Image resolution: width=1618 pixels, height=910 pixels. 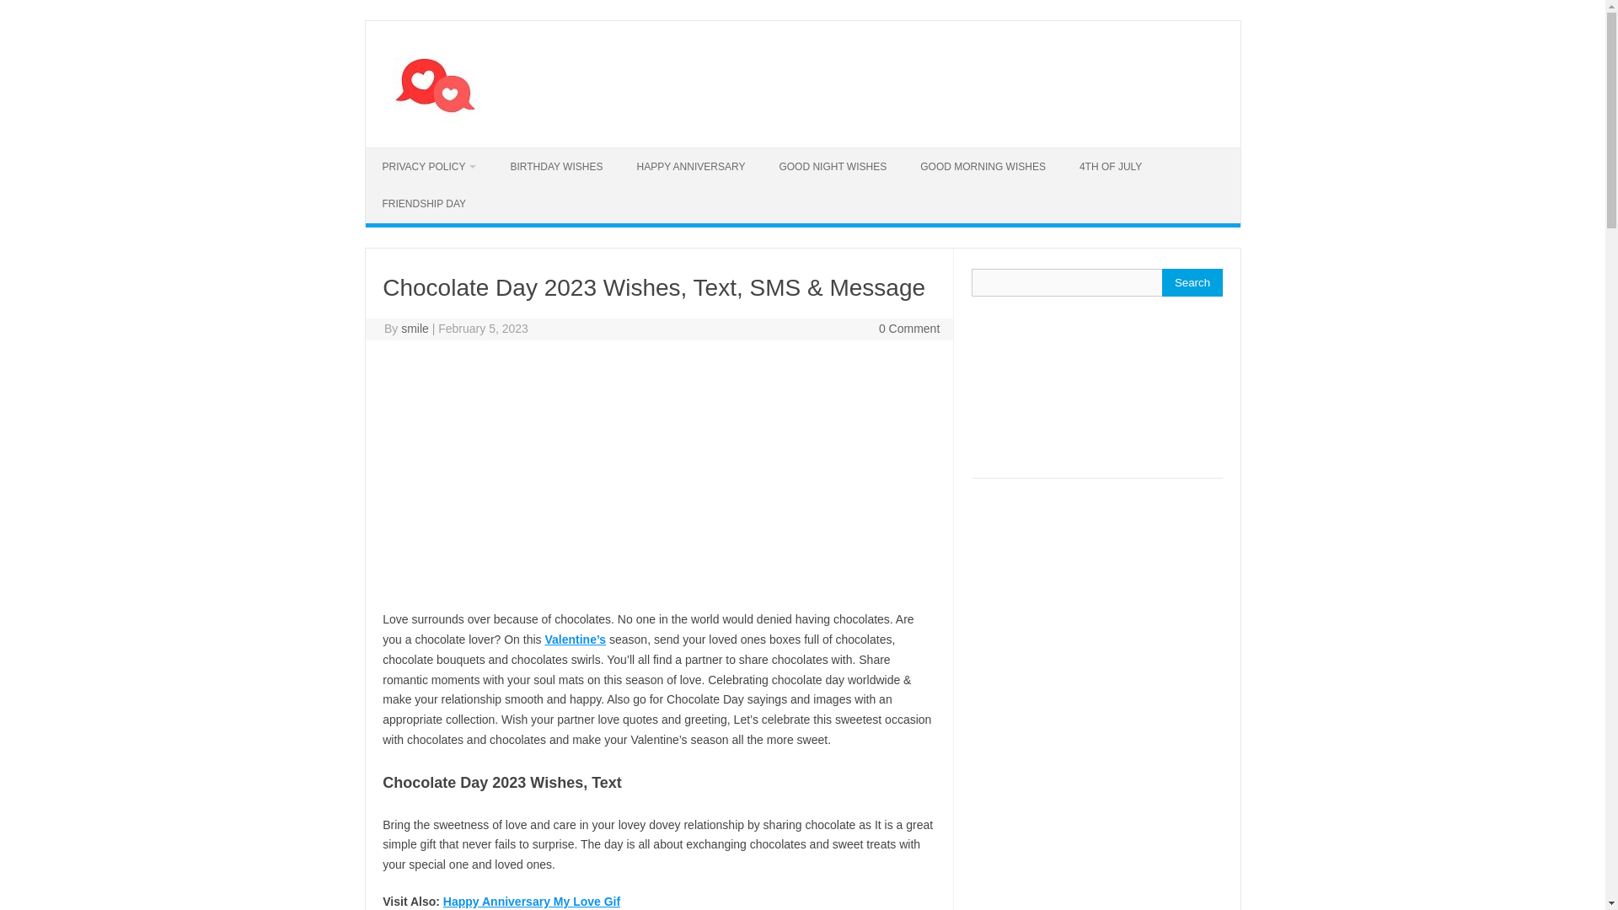 What do you see at coordinates (1111, 167) in the screenshot?
I see `4TH OF JULY` at bounding box center [1111, 167].